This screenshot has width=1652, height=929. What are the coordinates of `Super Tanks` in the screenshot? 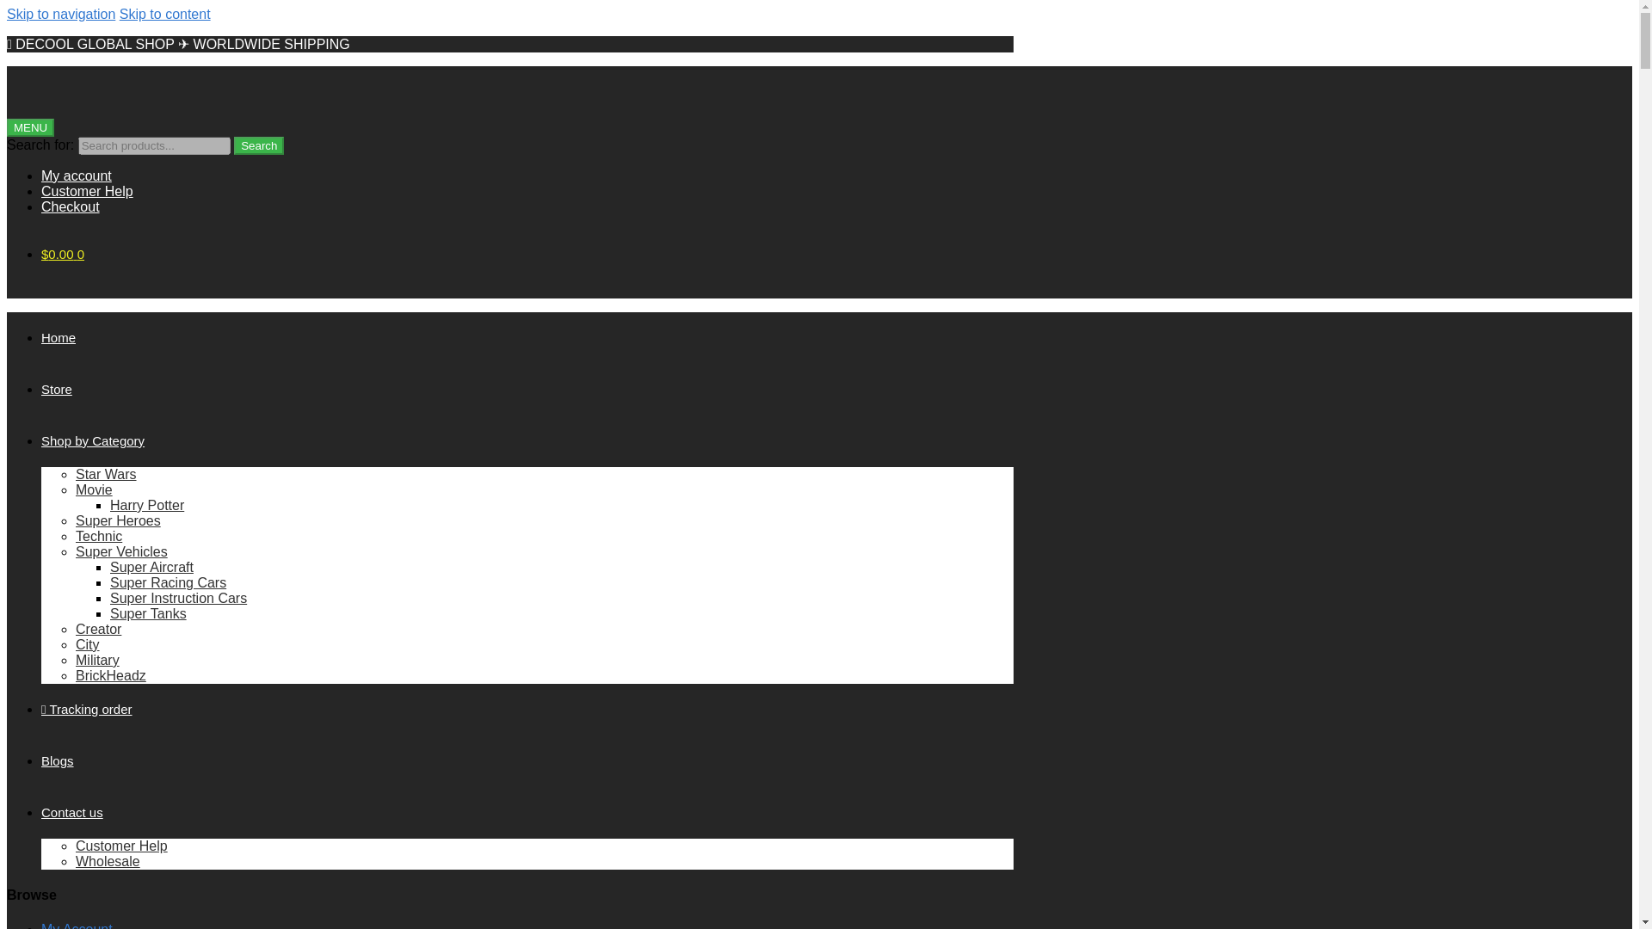 It's located at (148, 614).